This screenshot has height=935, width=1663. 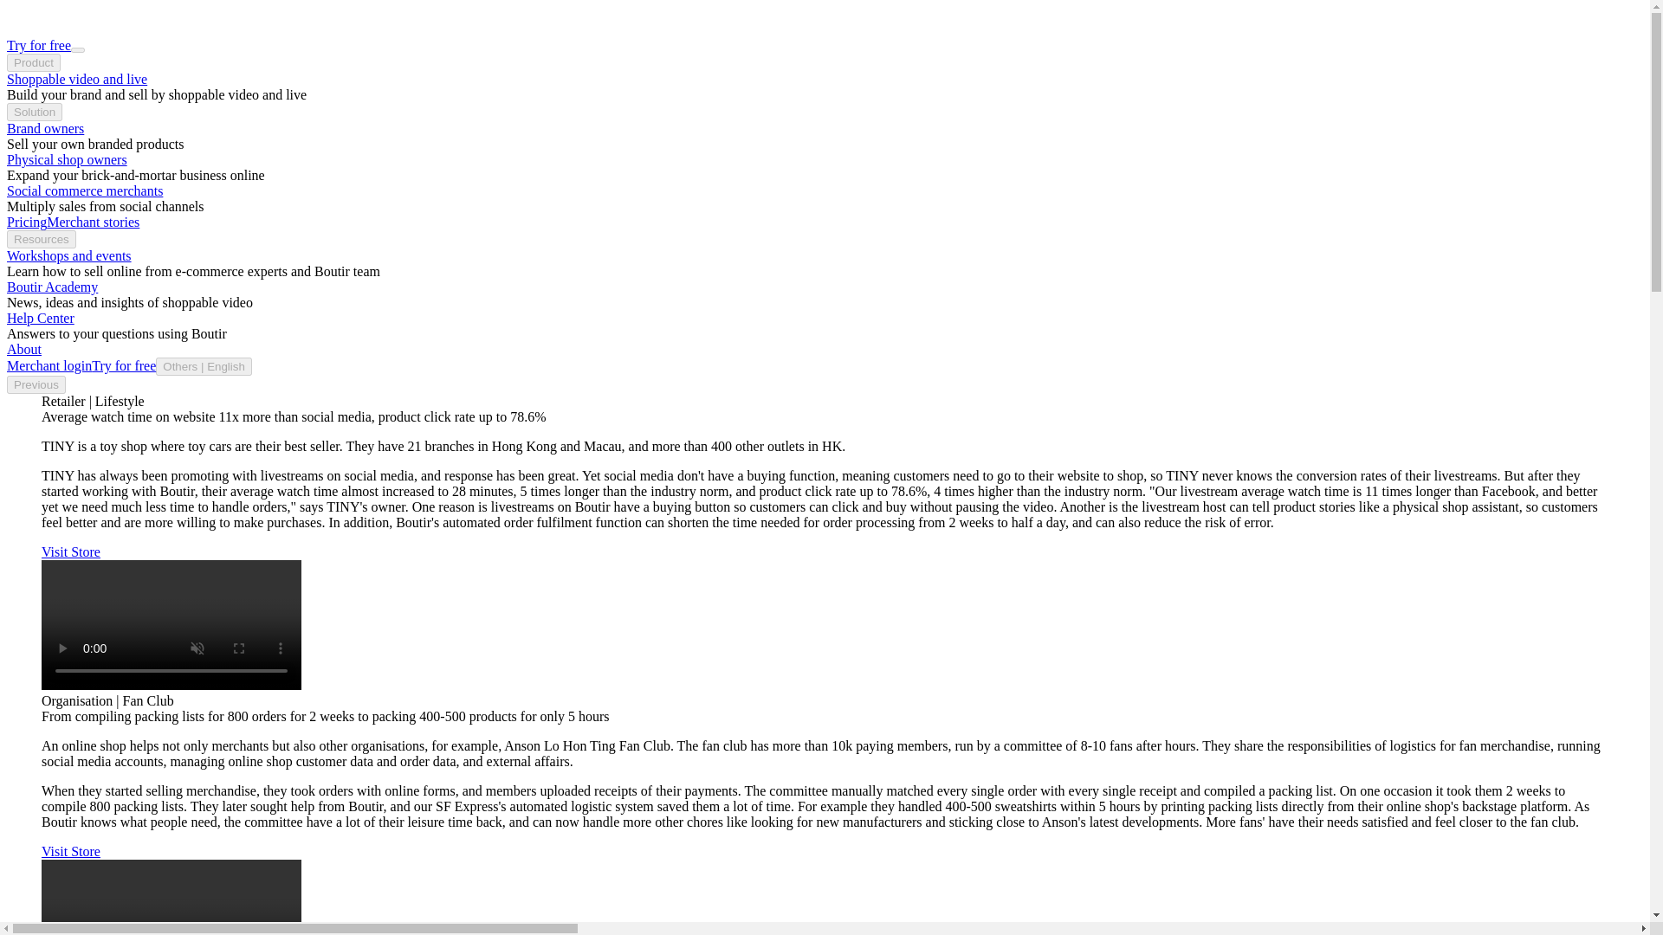 What do you see at coordinates (93, 222) in the screenshot?
I see `Merchant stories` at bounding box center [93, 222].